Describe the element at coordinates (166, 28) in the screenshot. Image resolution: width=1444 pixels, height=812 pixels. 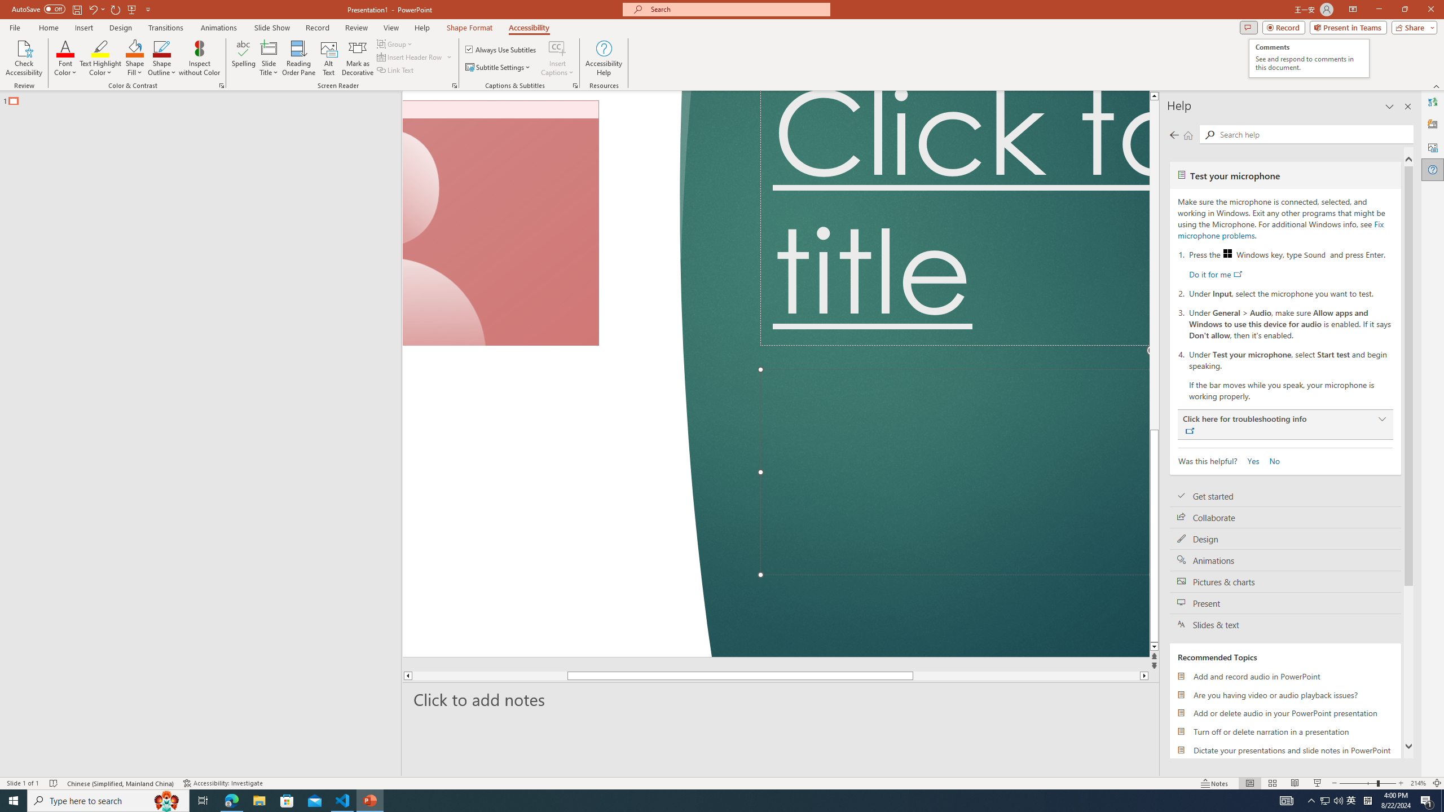
I see `Transitions` at that location.